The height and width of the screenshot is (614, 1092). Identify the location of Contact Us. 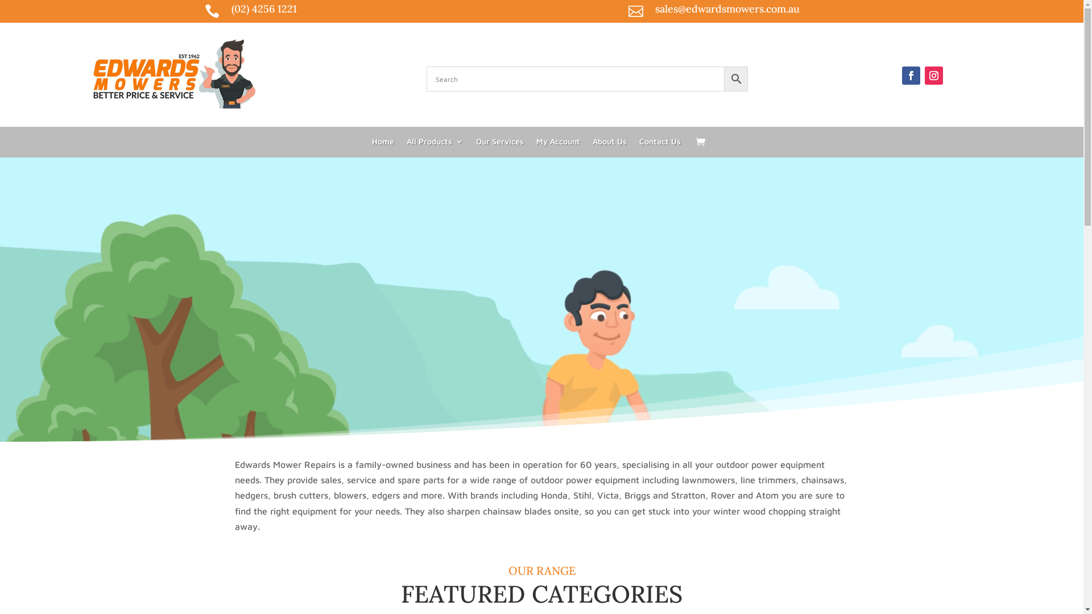
(660, 144).